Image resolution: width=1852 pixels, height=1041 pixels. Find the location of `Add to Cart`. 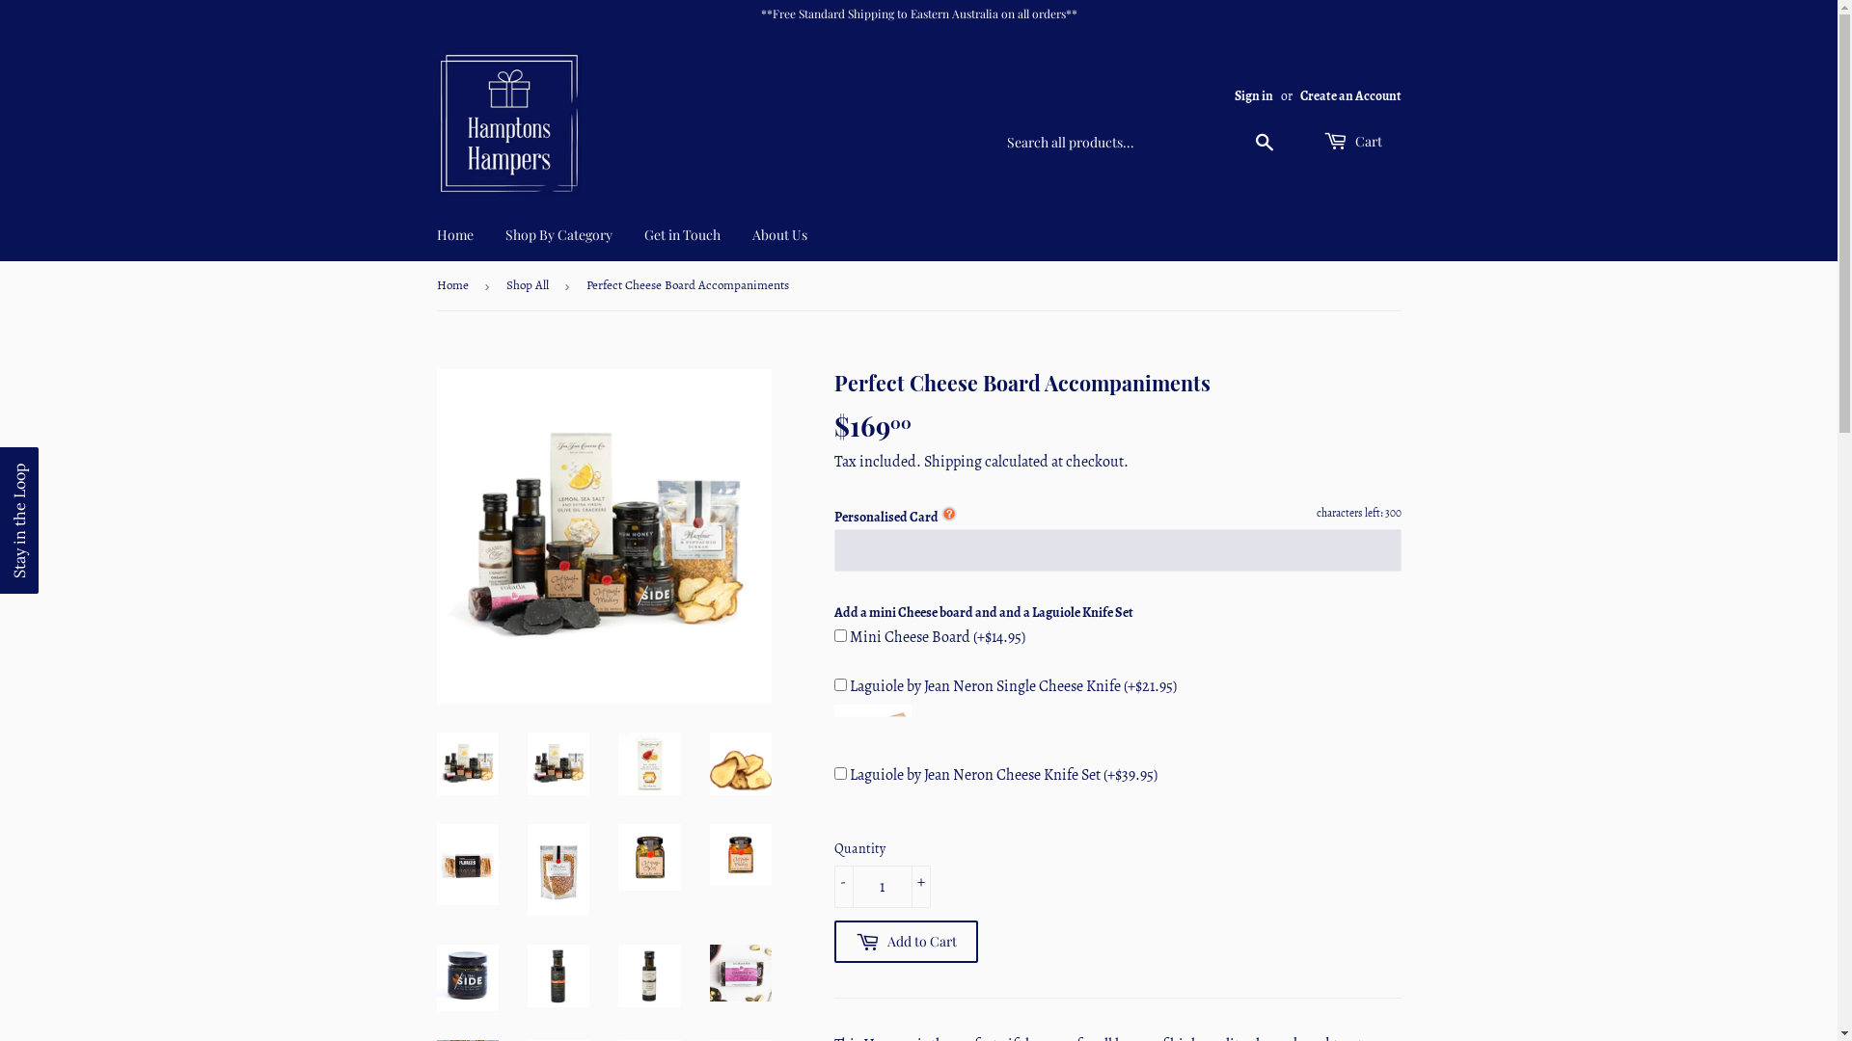

Add to Cart is located at coordinates (905, 902).